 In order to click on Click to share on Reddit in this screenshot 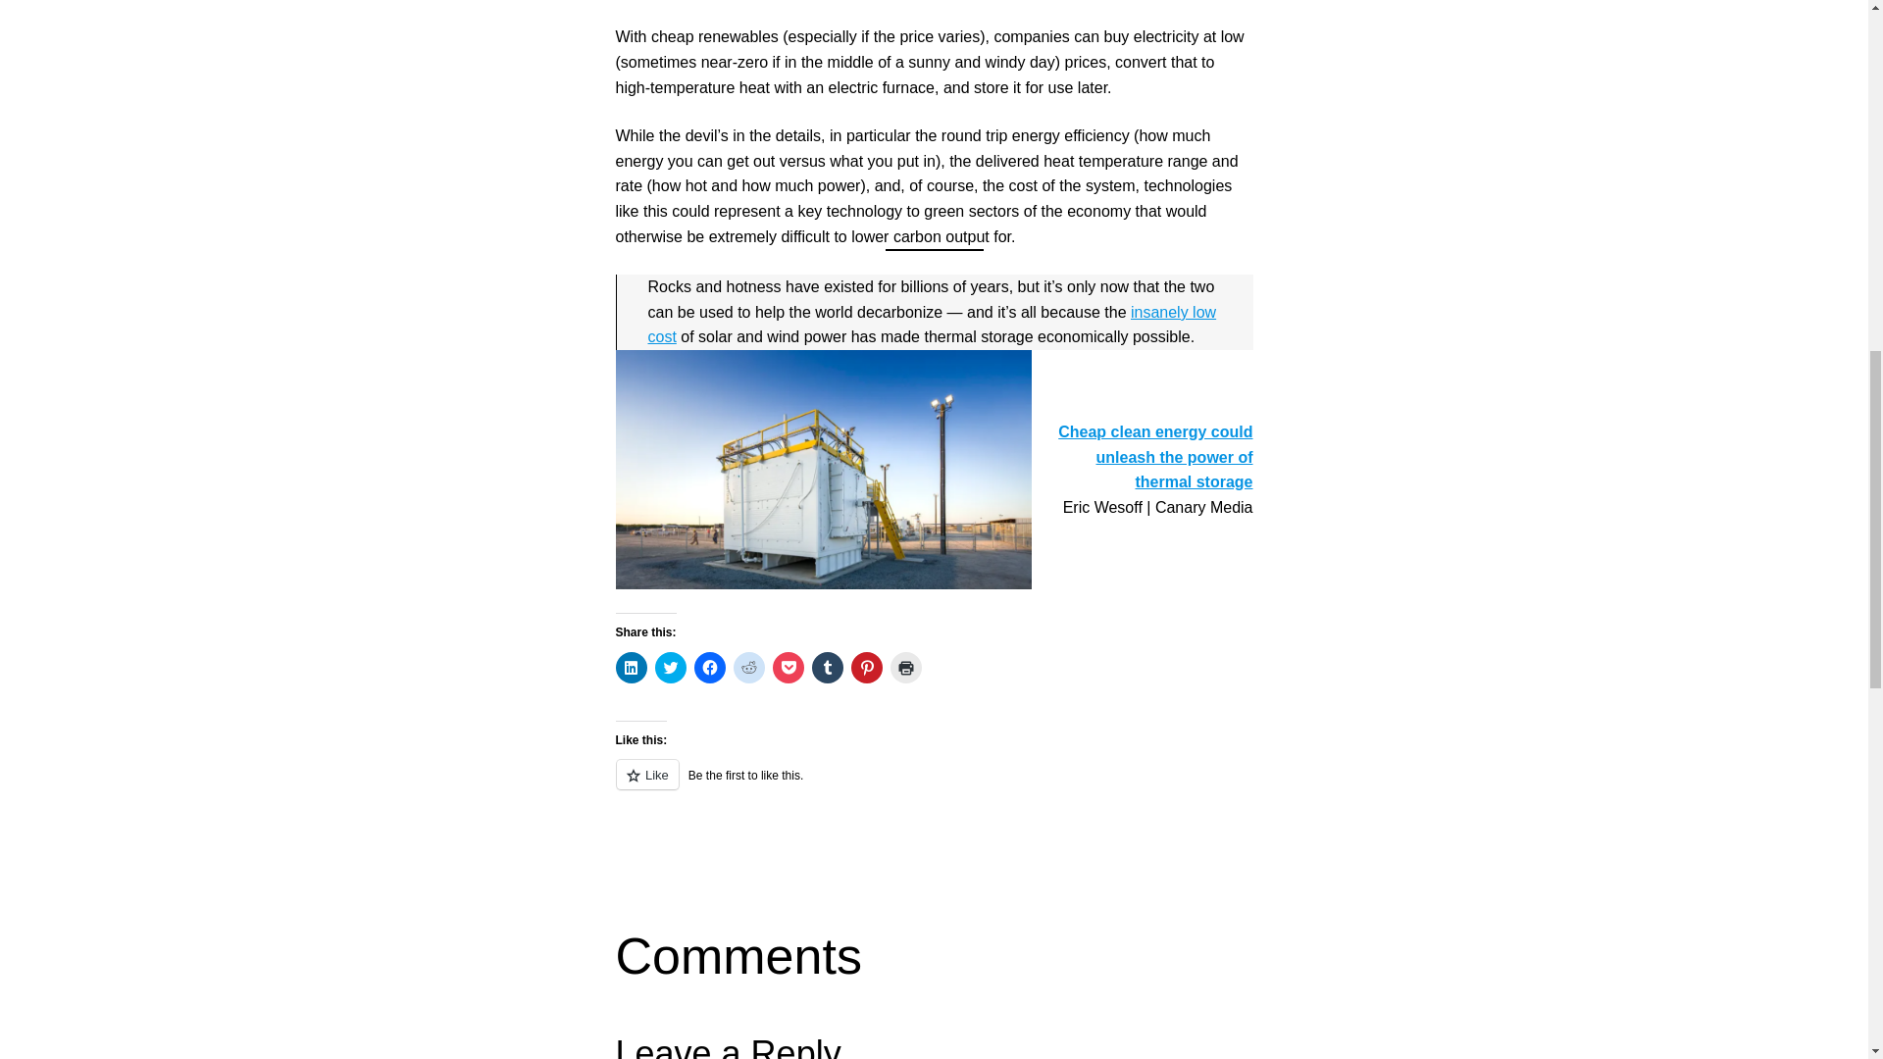, I will do `click(749, 667)`.